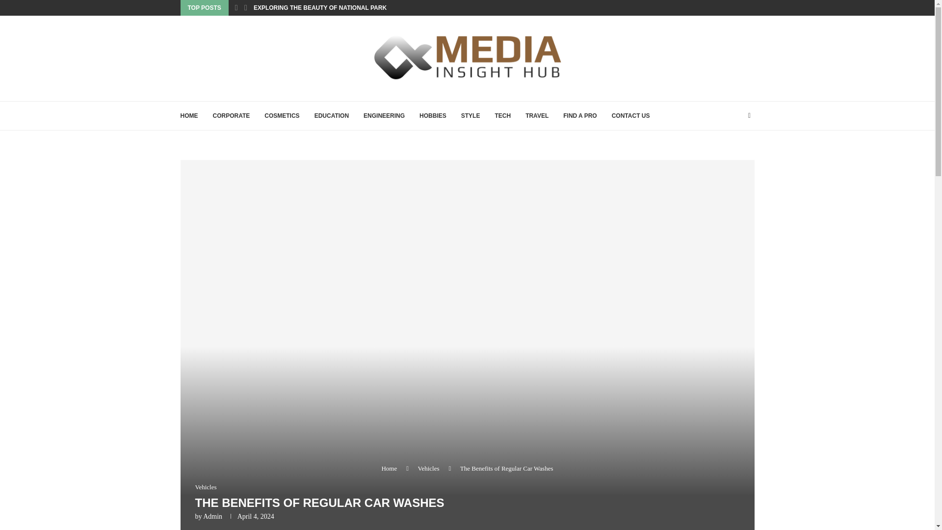 The width and height of the screenshot is (942, 530). What do you see at coordinates (282, 116) in the screenshot?
I see `COSMETICS` at bounding box center [282, 116].